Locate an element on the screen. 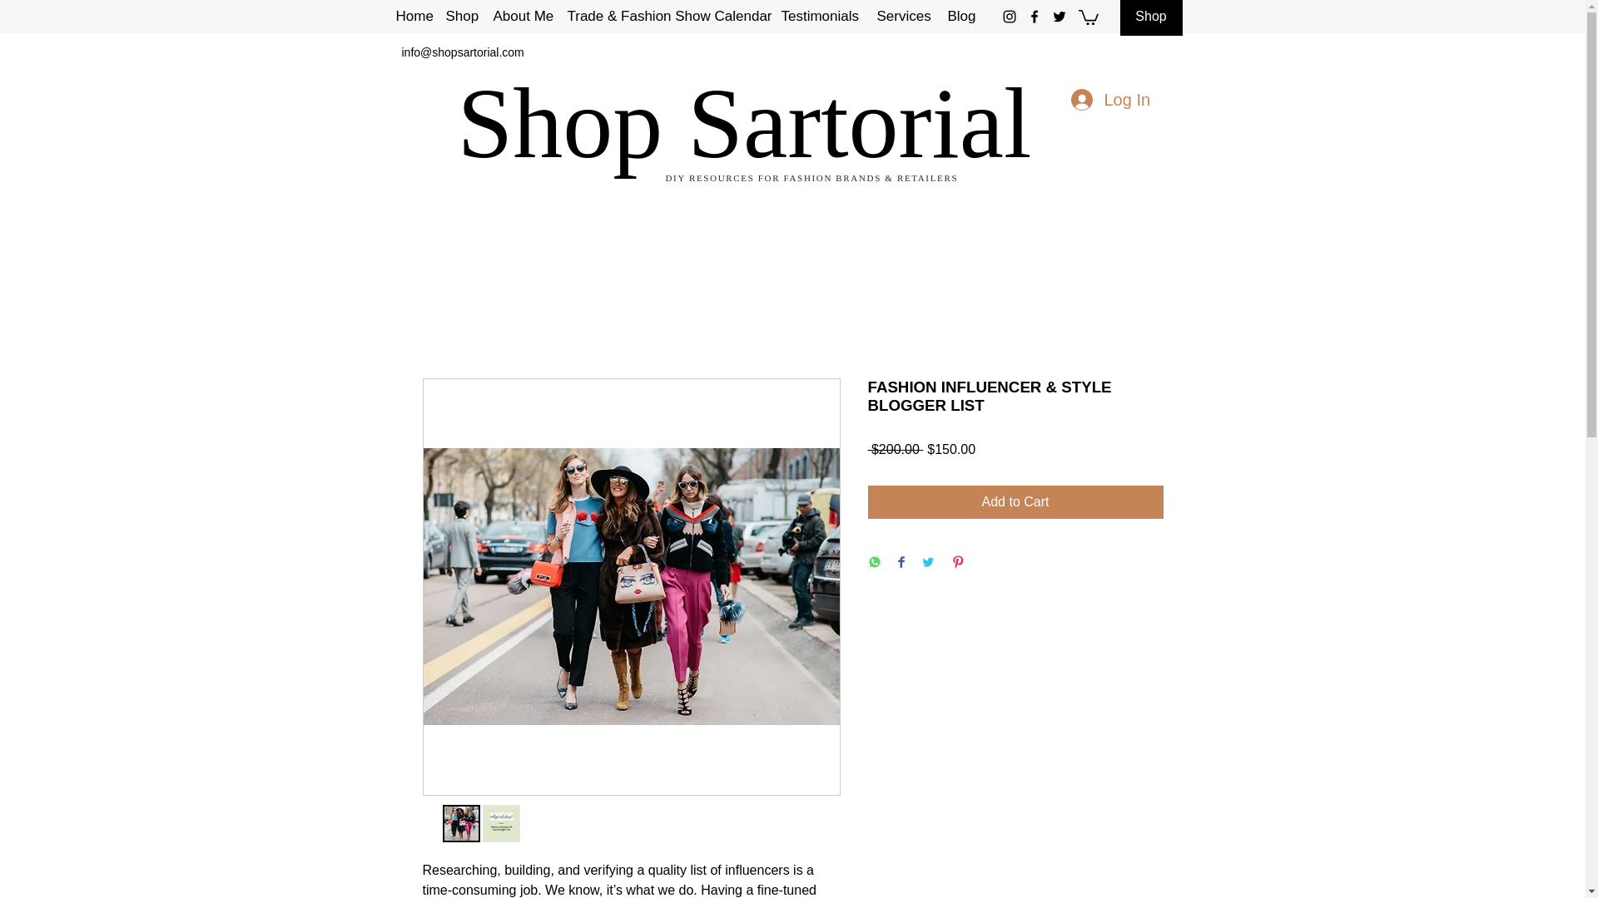 This screenshot has width=1598, height=898. Shop is located at coordinates (461, 17).